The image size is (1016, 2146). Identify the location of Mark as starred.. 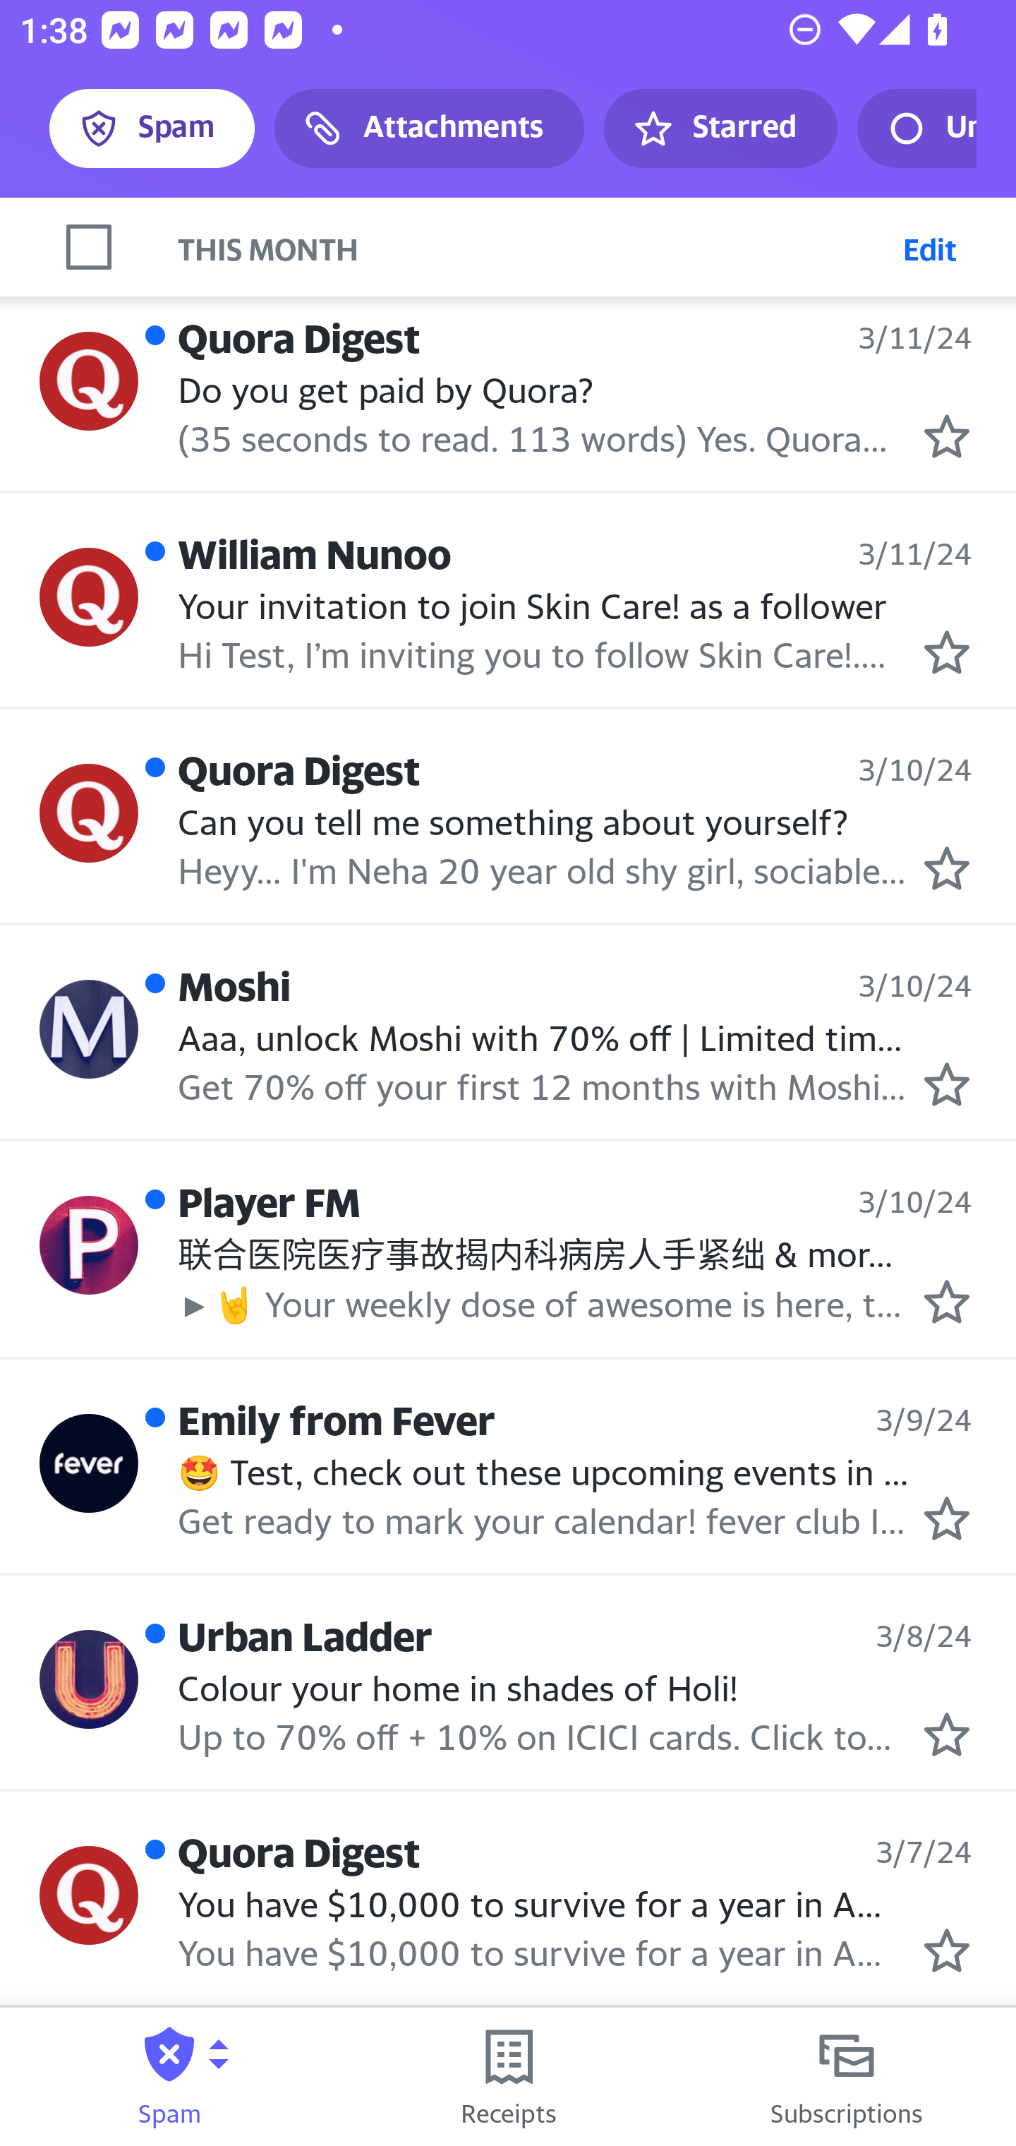
(947, 1084).